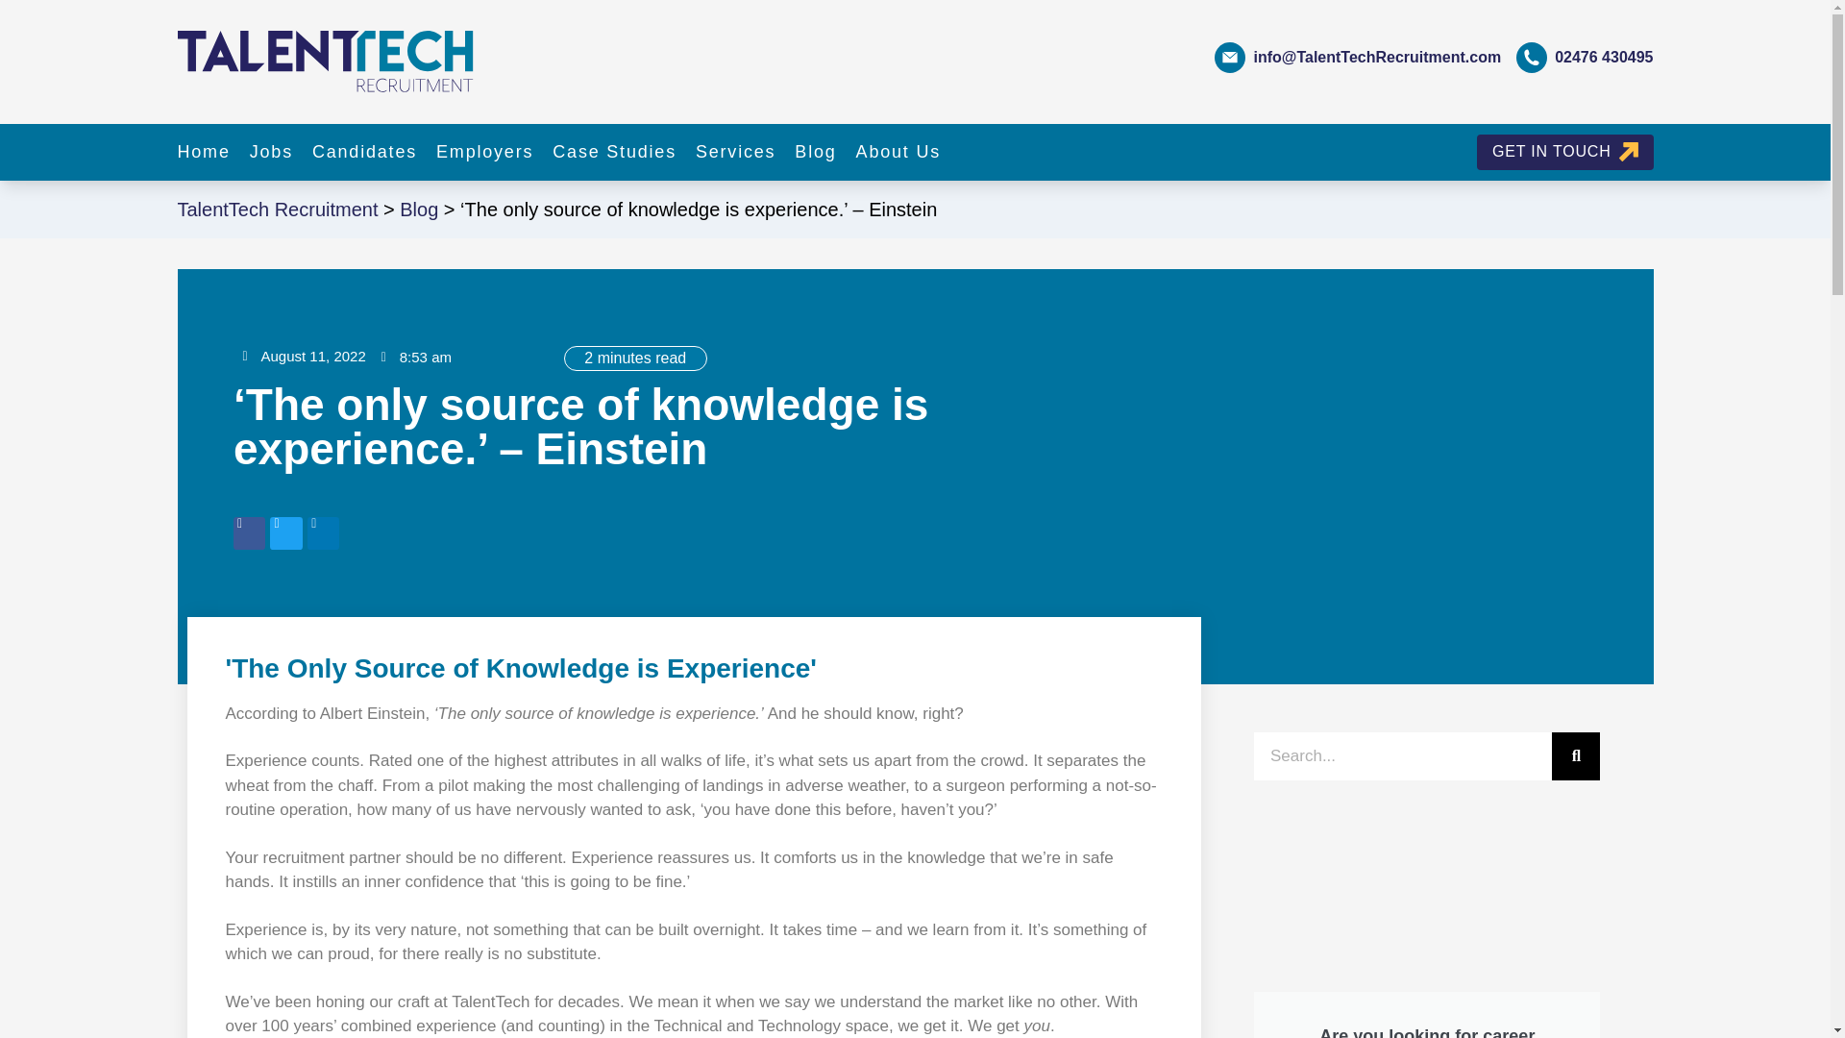 The width and height of the screenshot is (1845, 1038). I want to click on TalentTech Recruitment, so click(277, 210).